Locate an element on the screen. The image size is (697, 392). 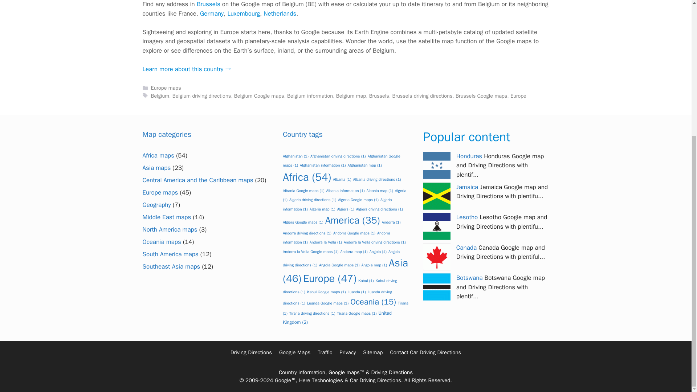
Netherlands is located at coordinates (280, 13).